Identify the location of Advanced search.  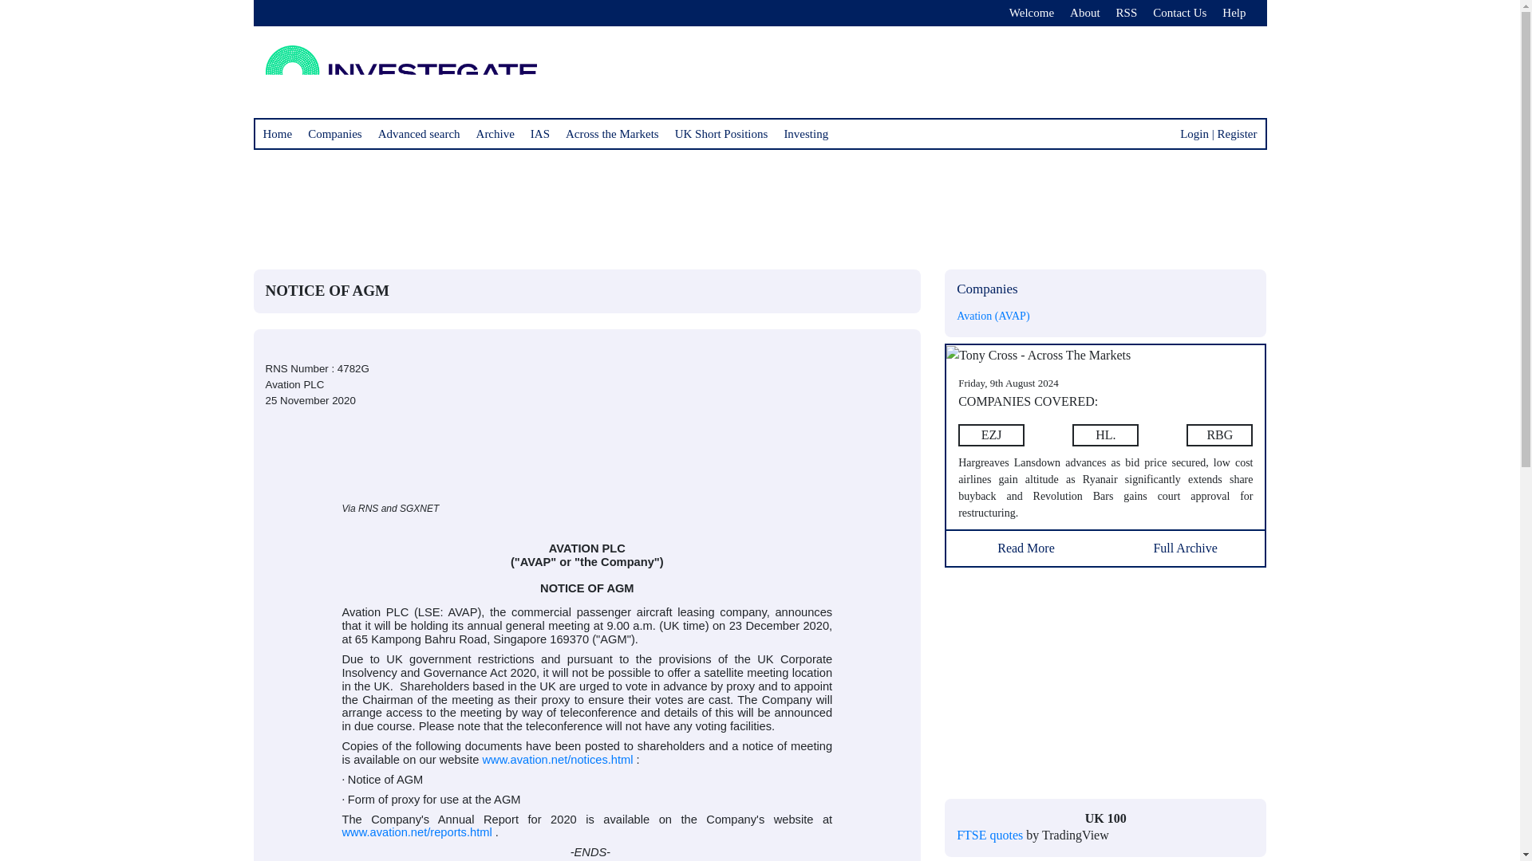
(420, 134).